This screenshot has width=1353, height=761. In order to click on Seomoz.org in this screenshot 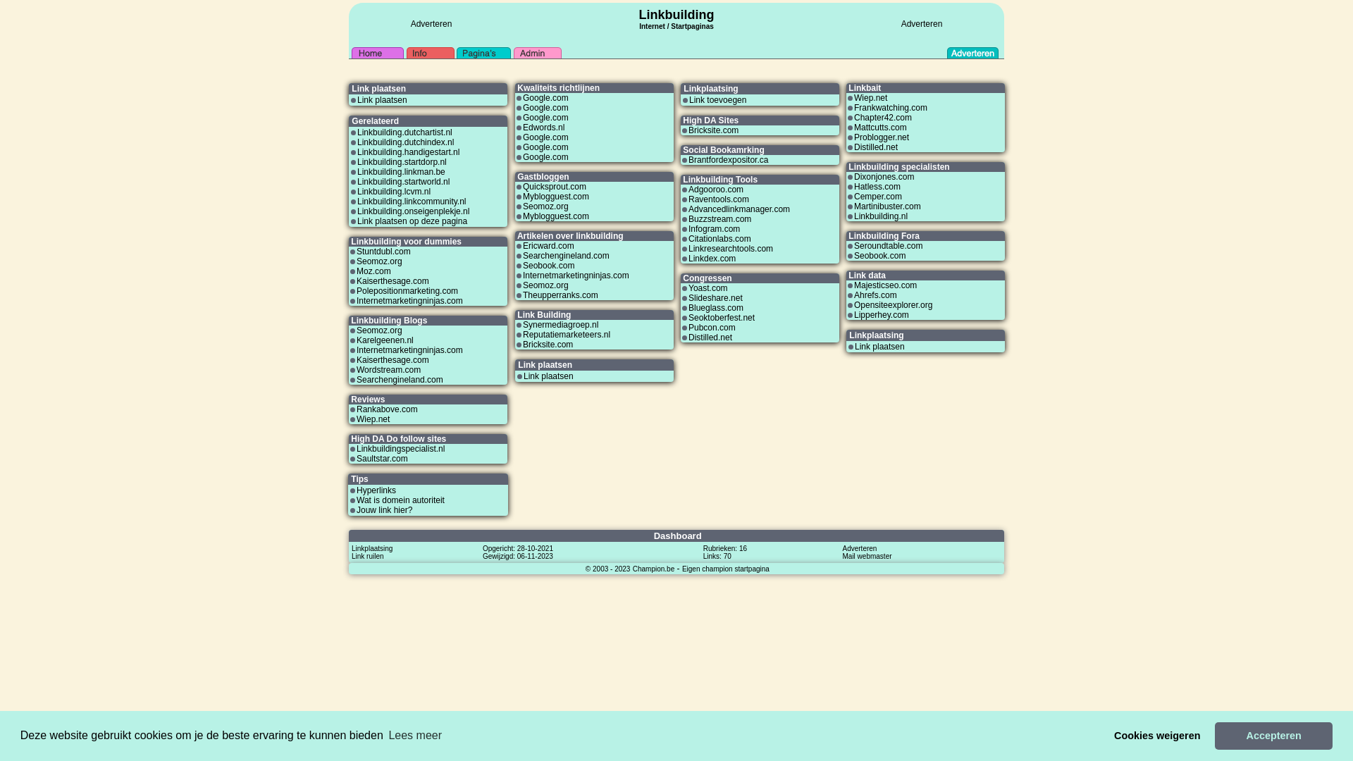, I will do `click(379, 330)`.